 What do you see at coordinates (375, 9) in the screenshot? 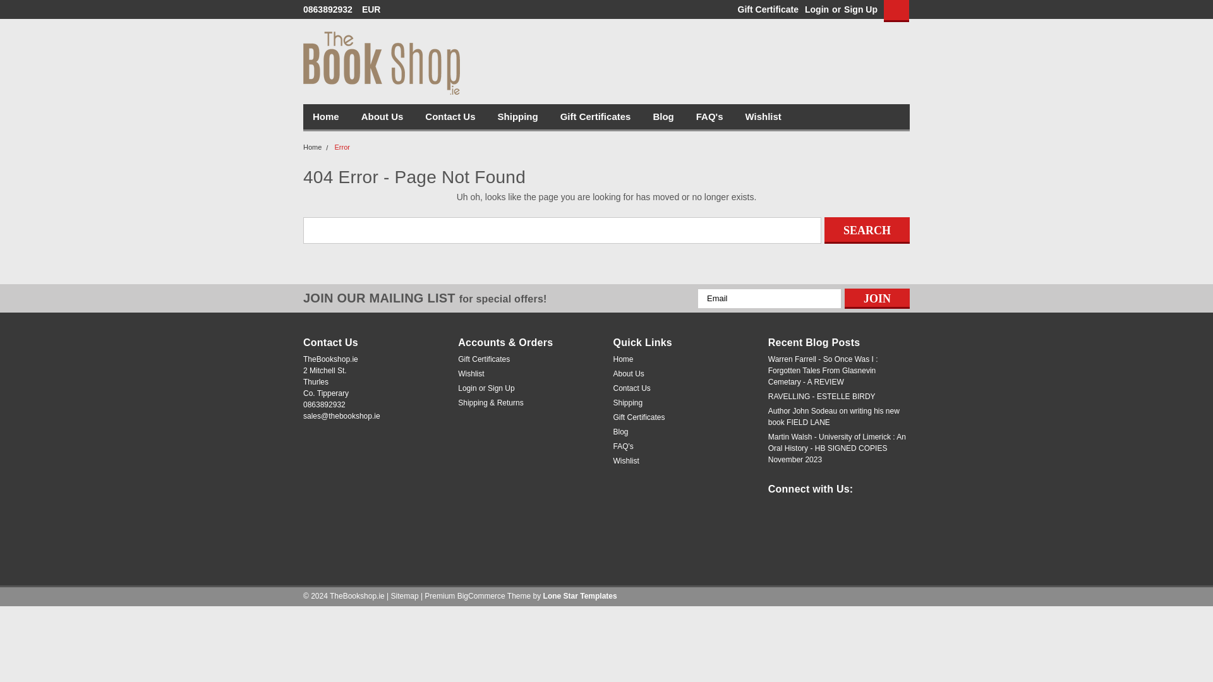
I see `EUR` at bounding box center [375, 9].